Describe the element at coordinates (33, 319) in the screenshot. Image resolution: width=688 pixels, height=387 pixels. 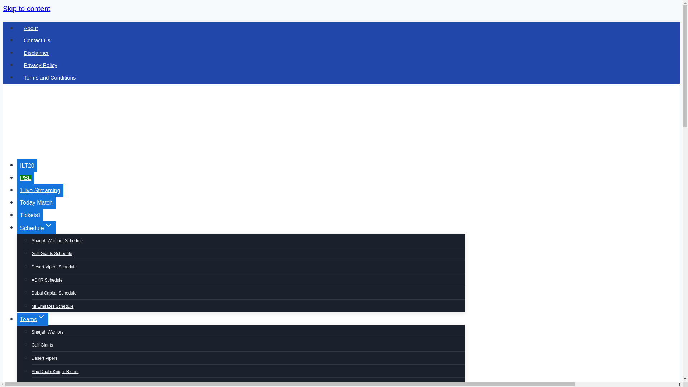
I see `TeamsExpand` at that location.